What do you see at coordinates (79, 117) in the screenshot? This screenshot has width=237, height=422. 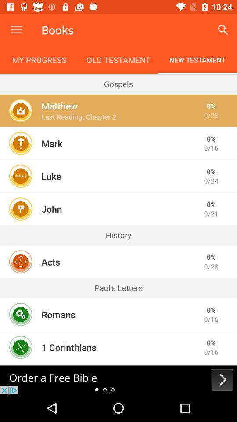 I see `select item next to 0/28` at bounding box center [79, 117].